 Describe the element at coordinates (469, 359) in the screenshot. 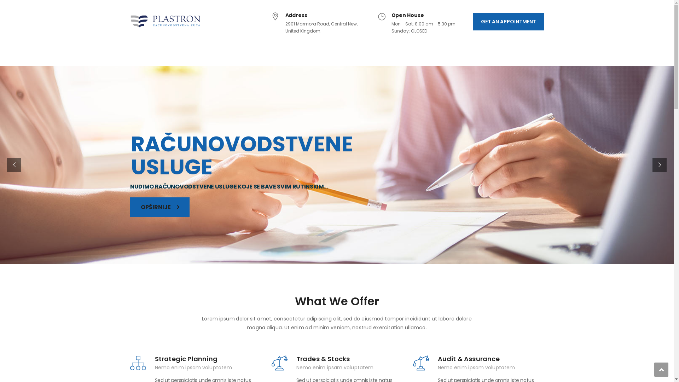

I see `Audit & Assurance` at that location.